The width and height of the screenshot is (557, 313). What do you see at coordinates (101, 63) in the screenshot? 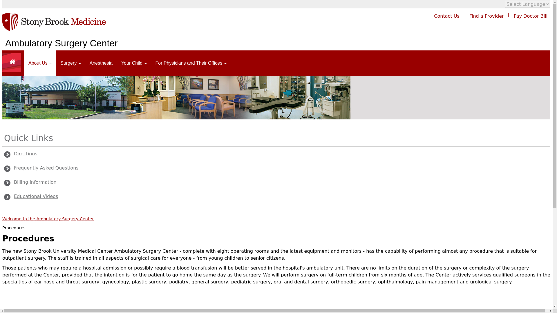
I see `Anesthesia` at bounding box center [101, 63].